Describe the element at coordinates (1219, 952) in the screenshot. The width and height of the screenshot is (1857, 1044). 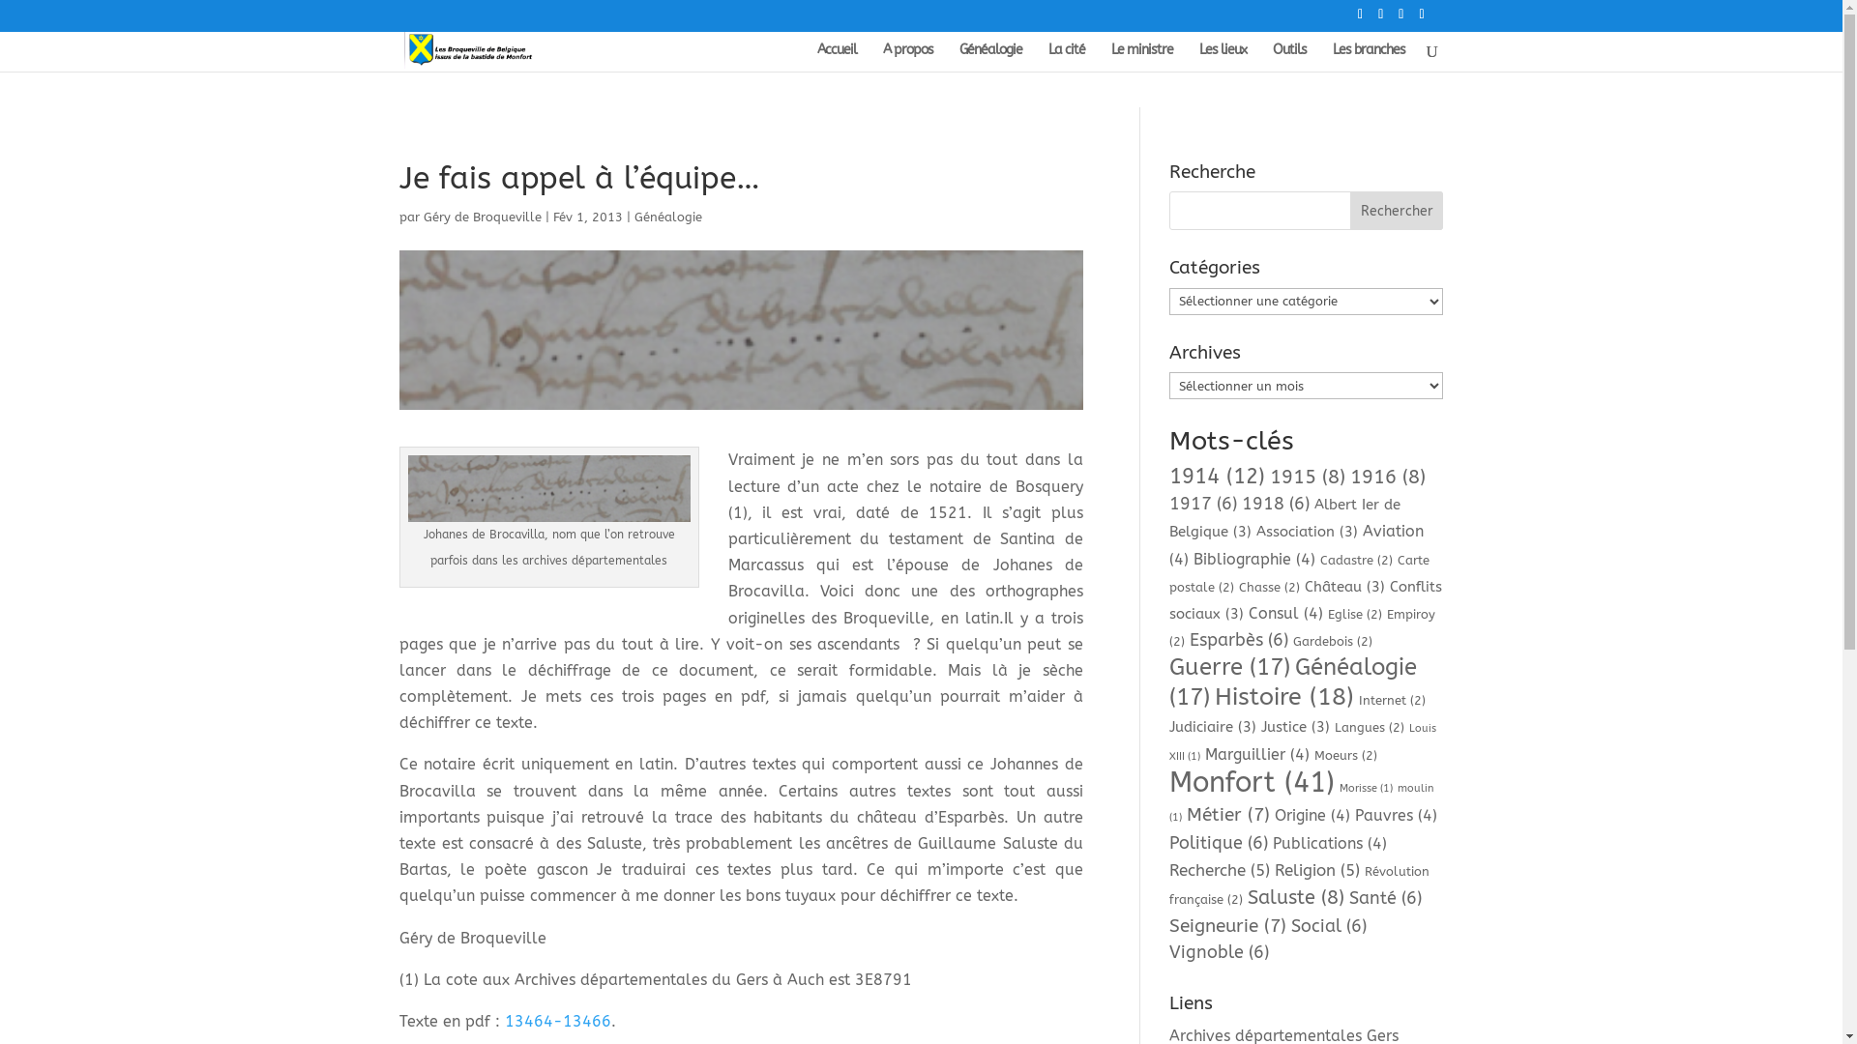
I see `Vignoble (6)` at that location.